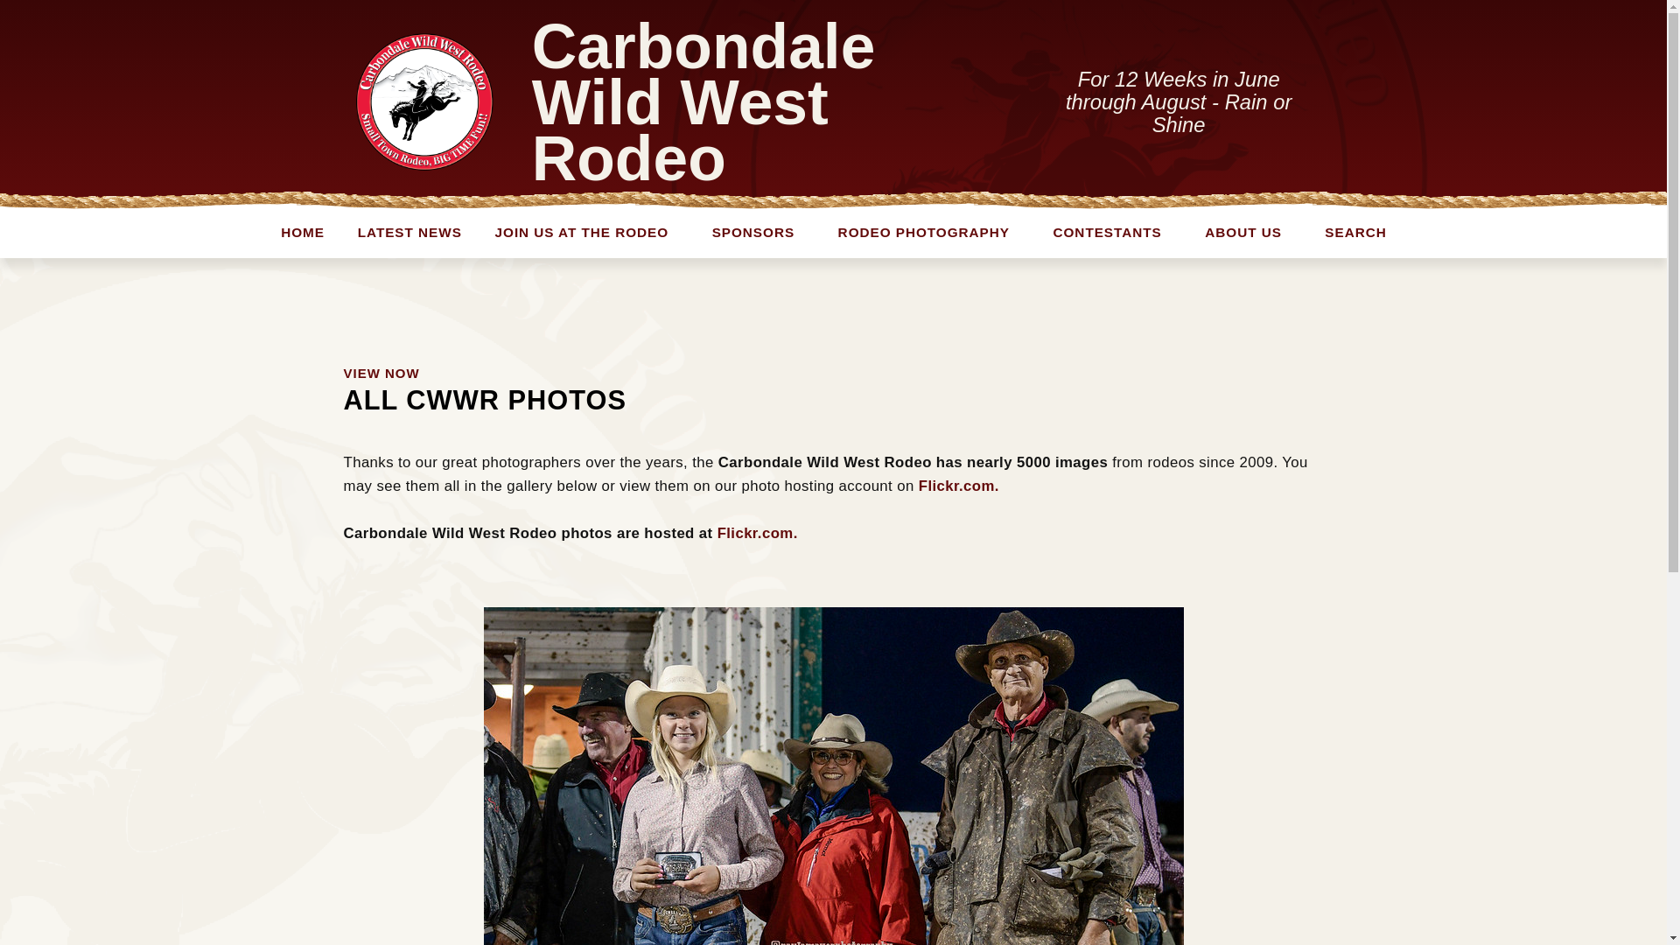 The width and height of the screenshot is (1680, 945). Describe the element at coordinates (569, 229) in the screenshot. I see `JOIN US AT THE RODEO` at that location.